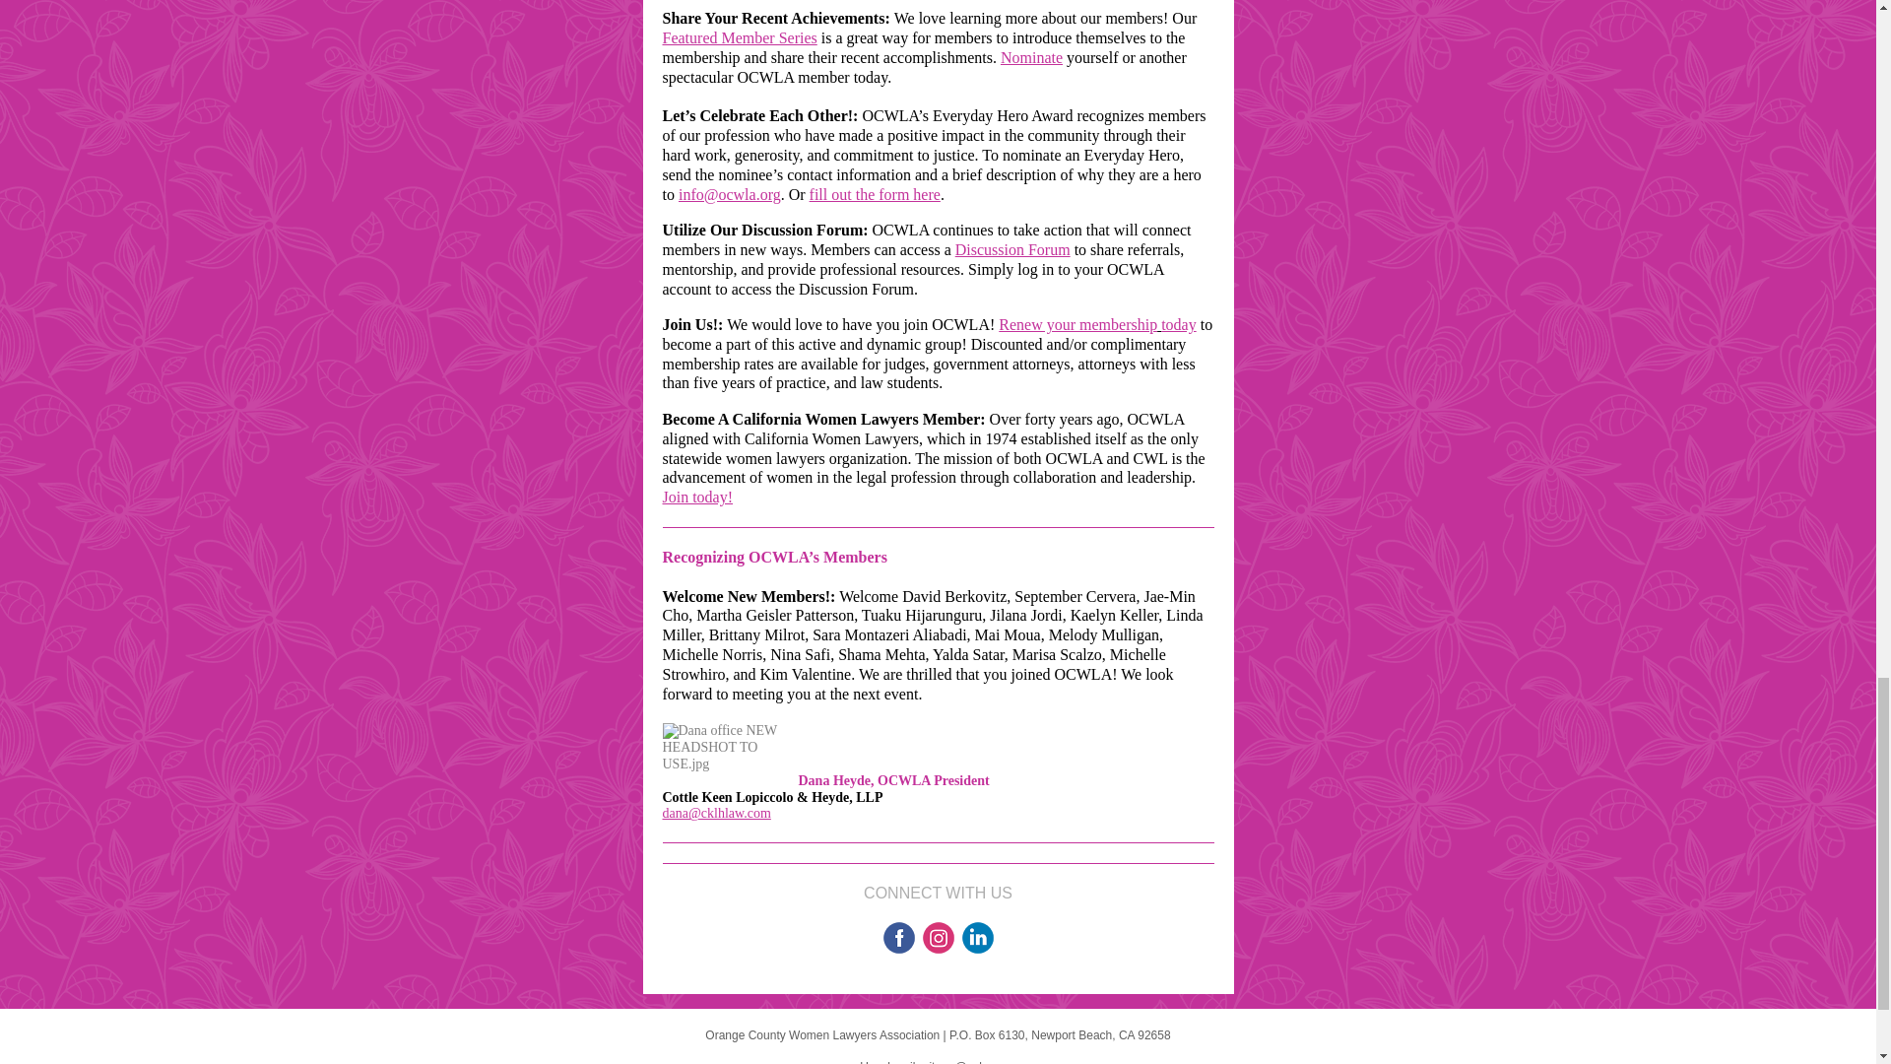 The width and height of the screenshot is (1891, 1064). What do you see at coordinates (875, 195) in the screenshot?
I see `fill out the form here` at bounding box center [875, 195].